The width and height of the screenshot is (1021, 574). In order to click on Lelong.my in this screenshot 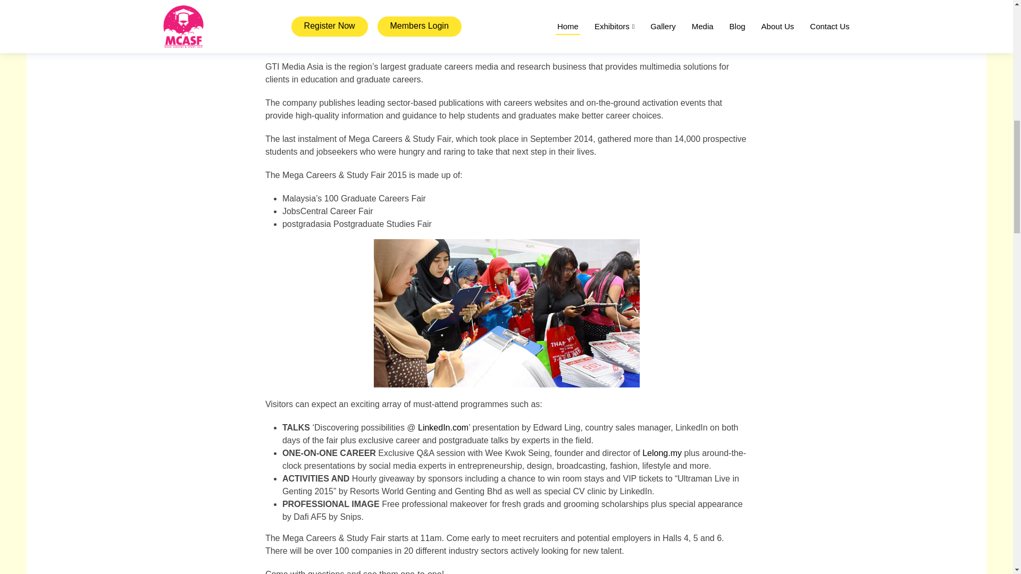, I will do `click(662, 453)`.